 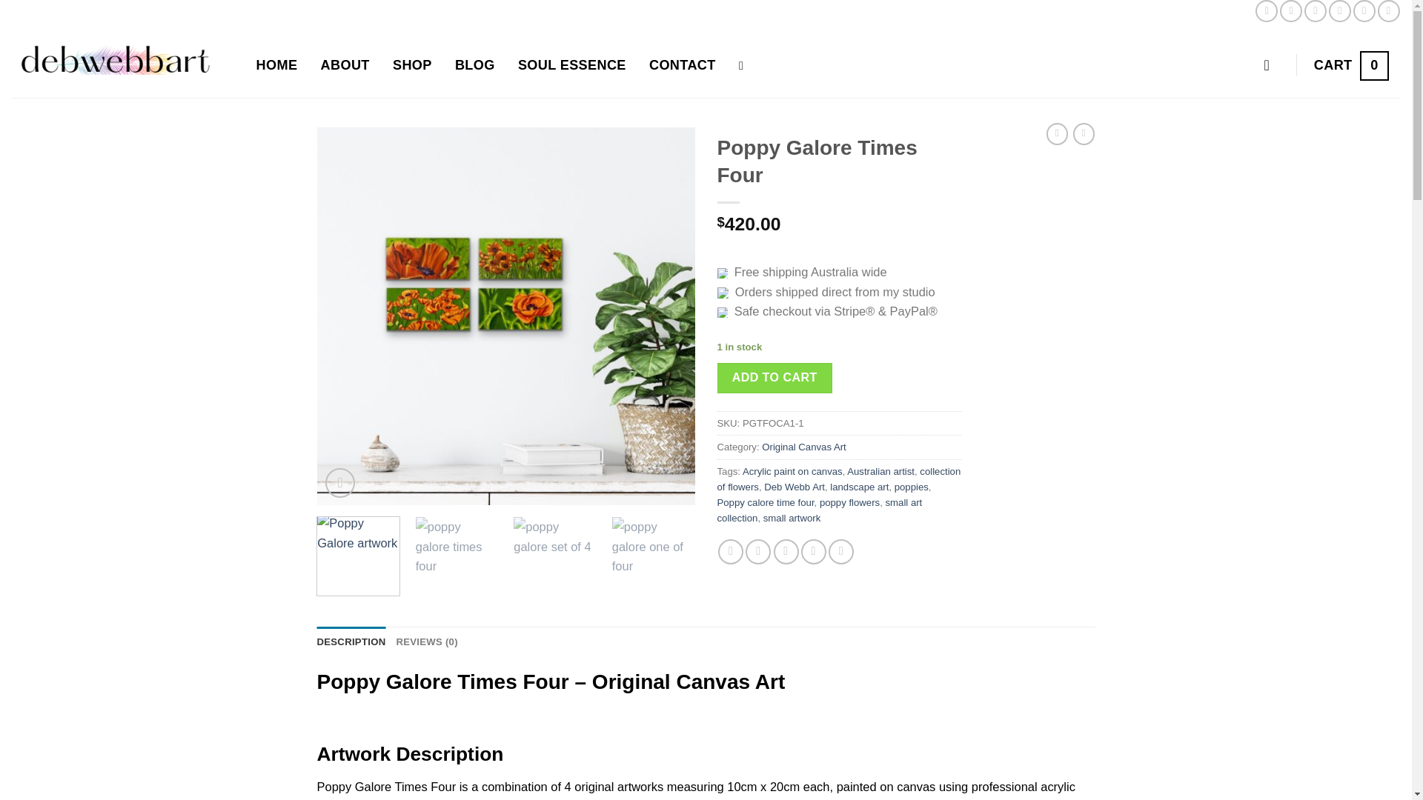 I want to click on Follow on Instagram, so click(x=276, y=65).